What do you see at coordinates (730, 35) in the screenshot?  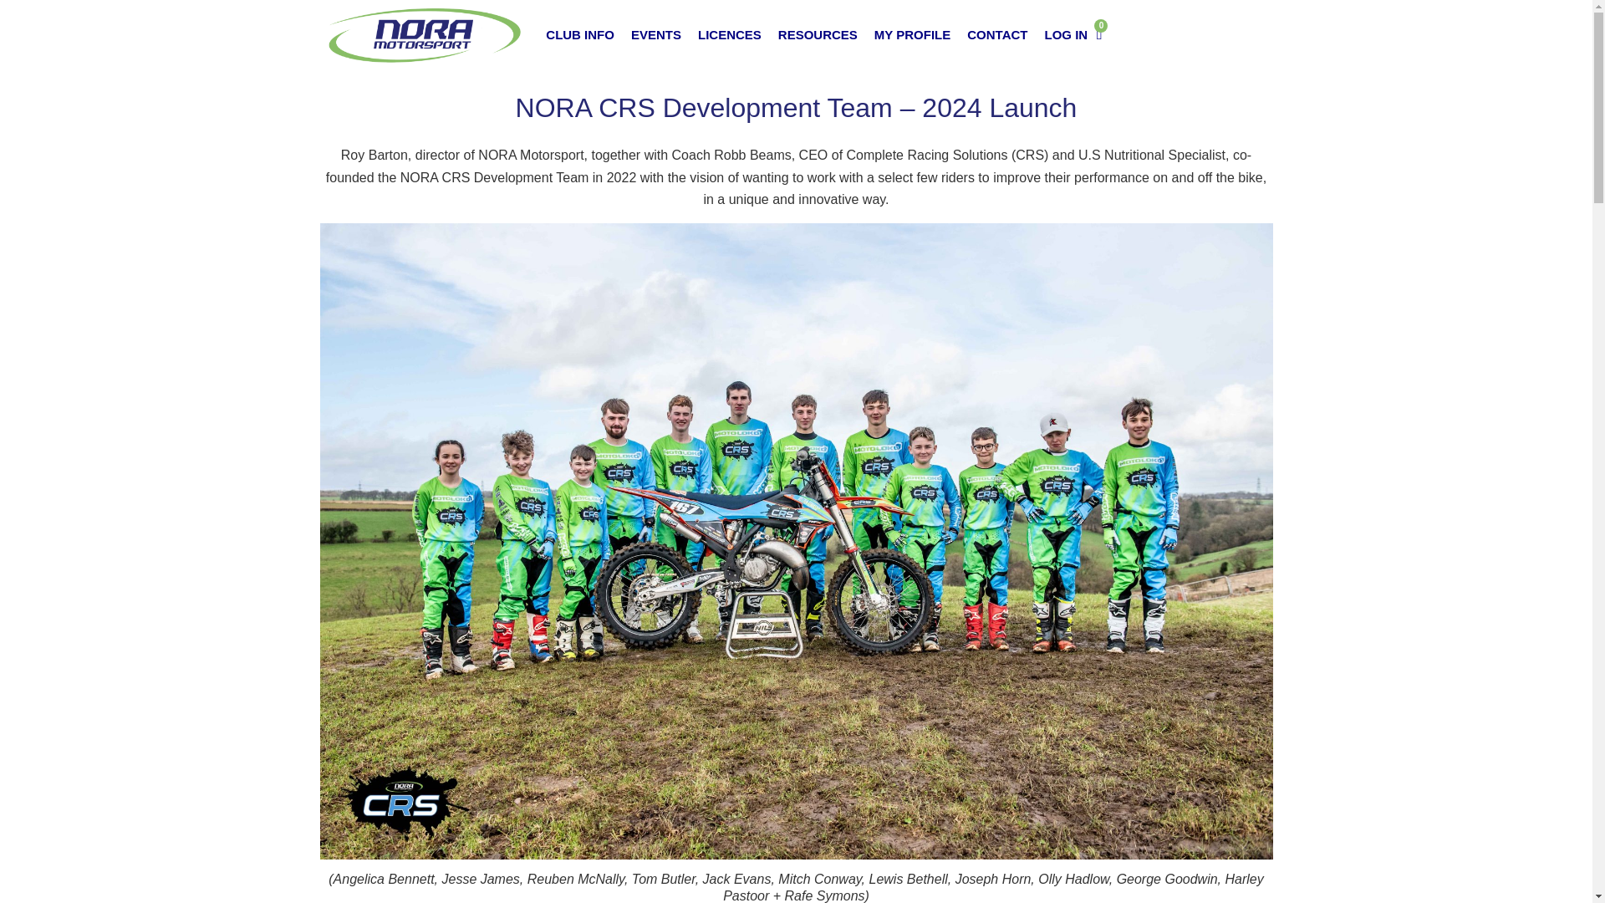 I see `LICENCES` at bounding box center [730, 35].